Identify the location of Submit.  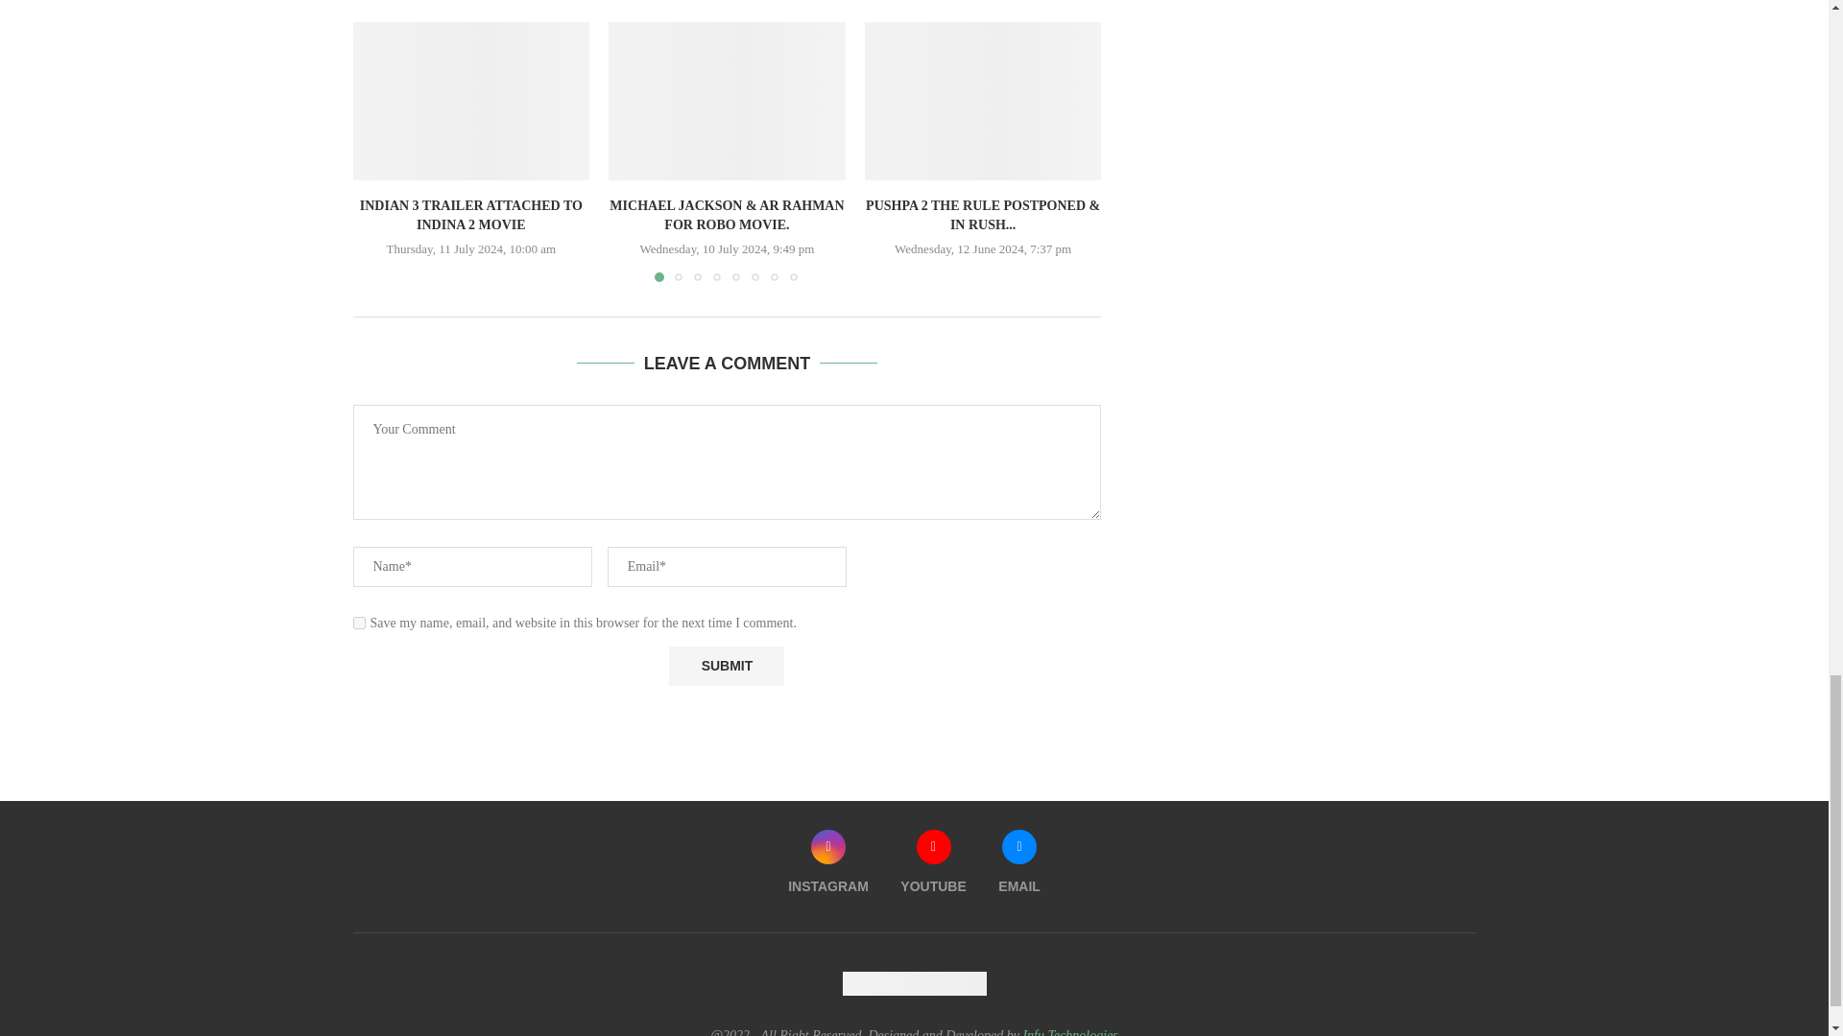
(726, 666).